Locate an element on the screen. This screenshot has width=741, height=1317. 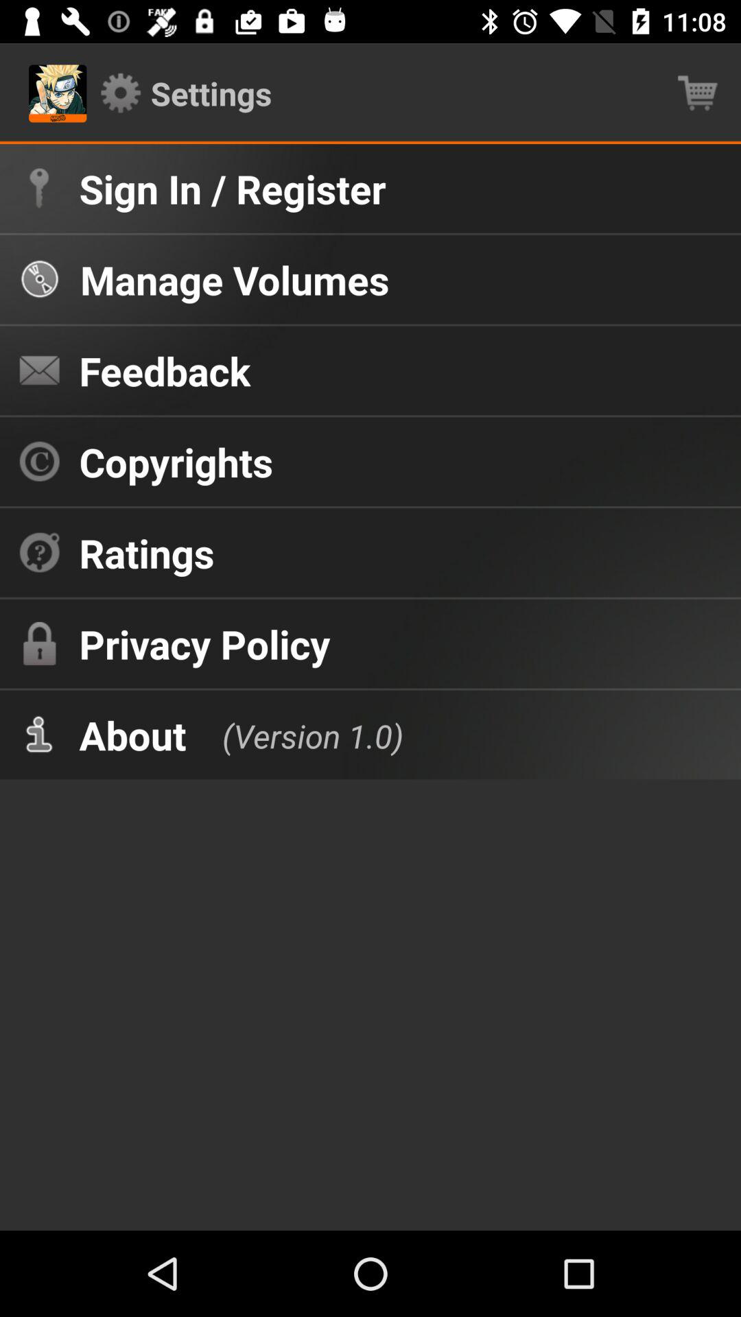
tap the (version 1.0)  at the center is located at coordinates (299, 734).